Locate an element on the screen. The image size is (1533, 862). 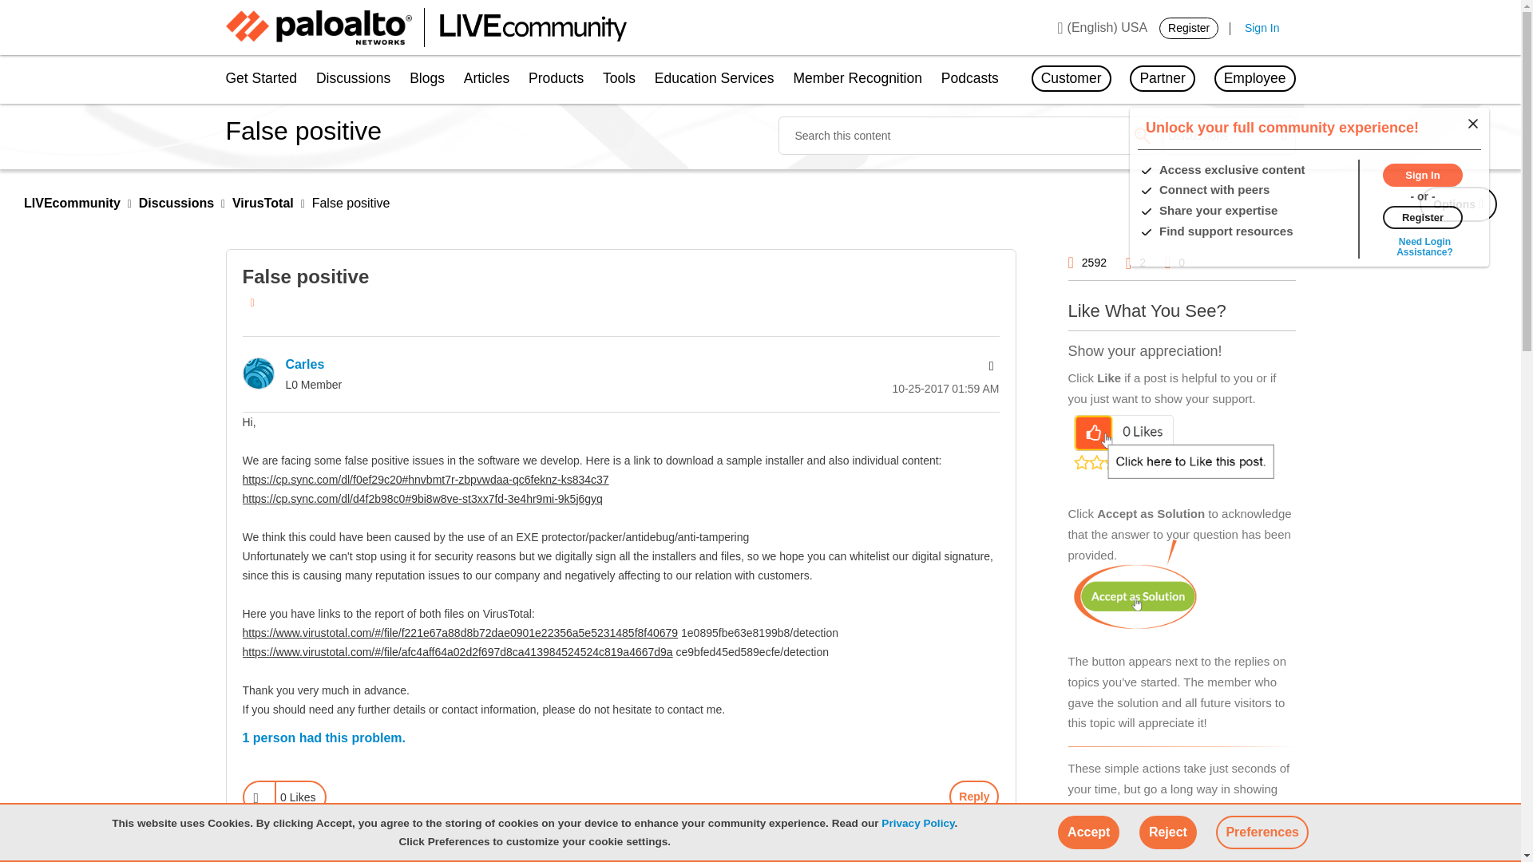
Preferences is located at coordinates (1262, 832).